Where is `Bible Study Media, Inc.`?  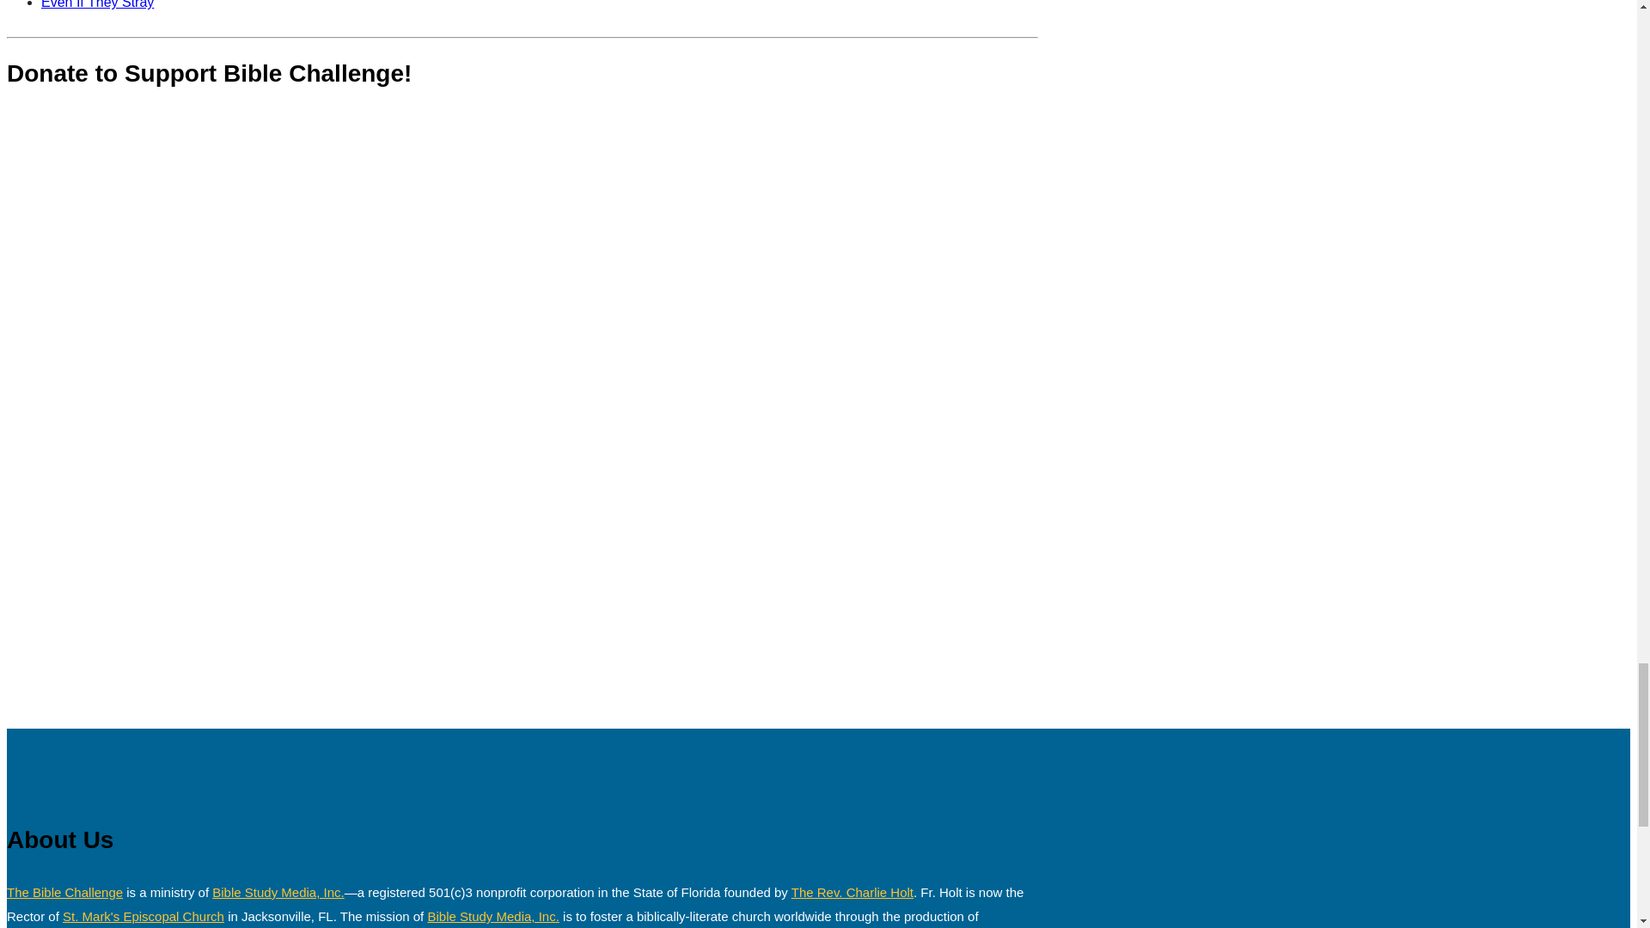
Bible Study Media, Inc. is located at coordinates (278, 892).